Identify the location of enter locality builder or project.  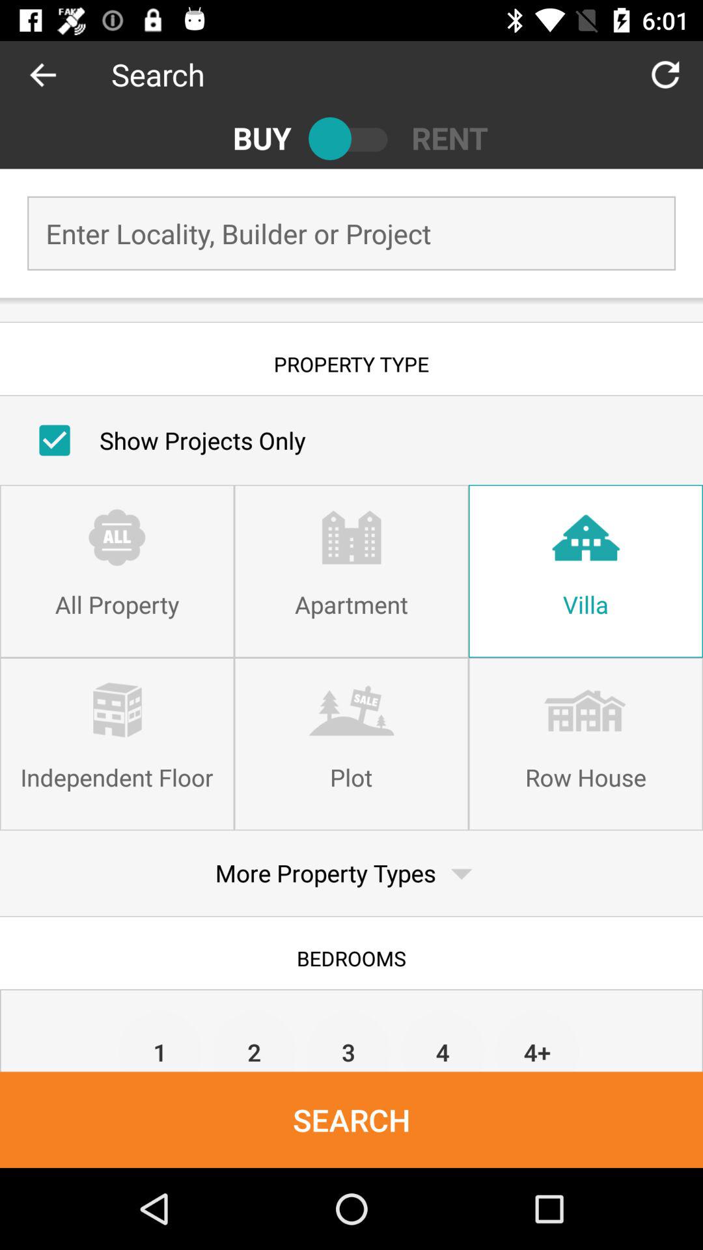
(351, 233).